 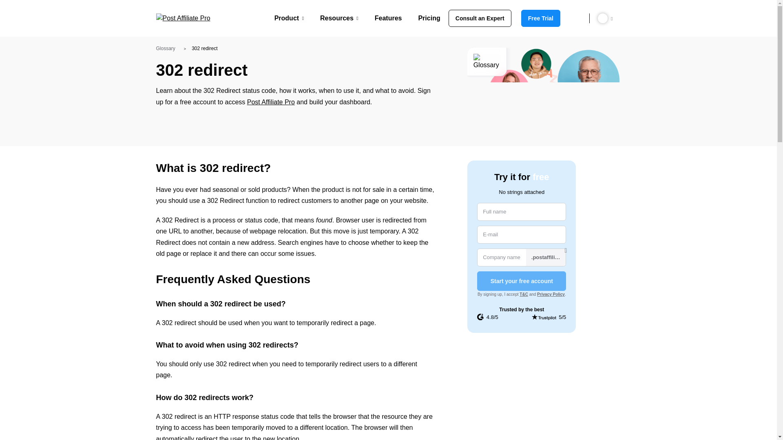 What do you see at coordinates (388, 18) in the screenshot?
I see `Features` at bounding box center [388, 18].